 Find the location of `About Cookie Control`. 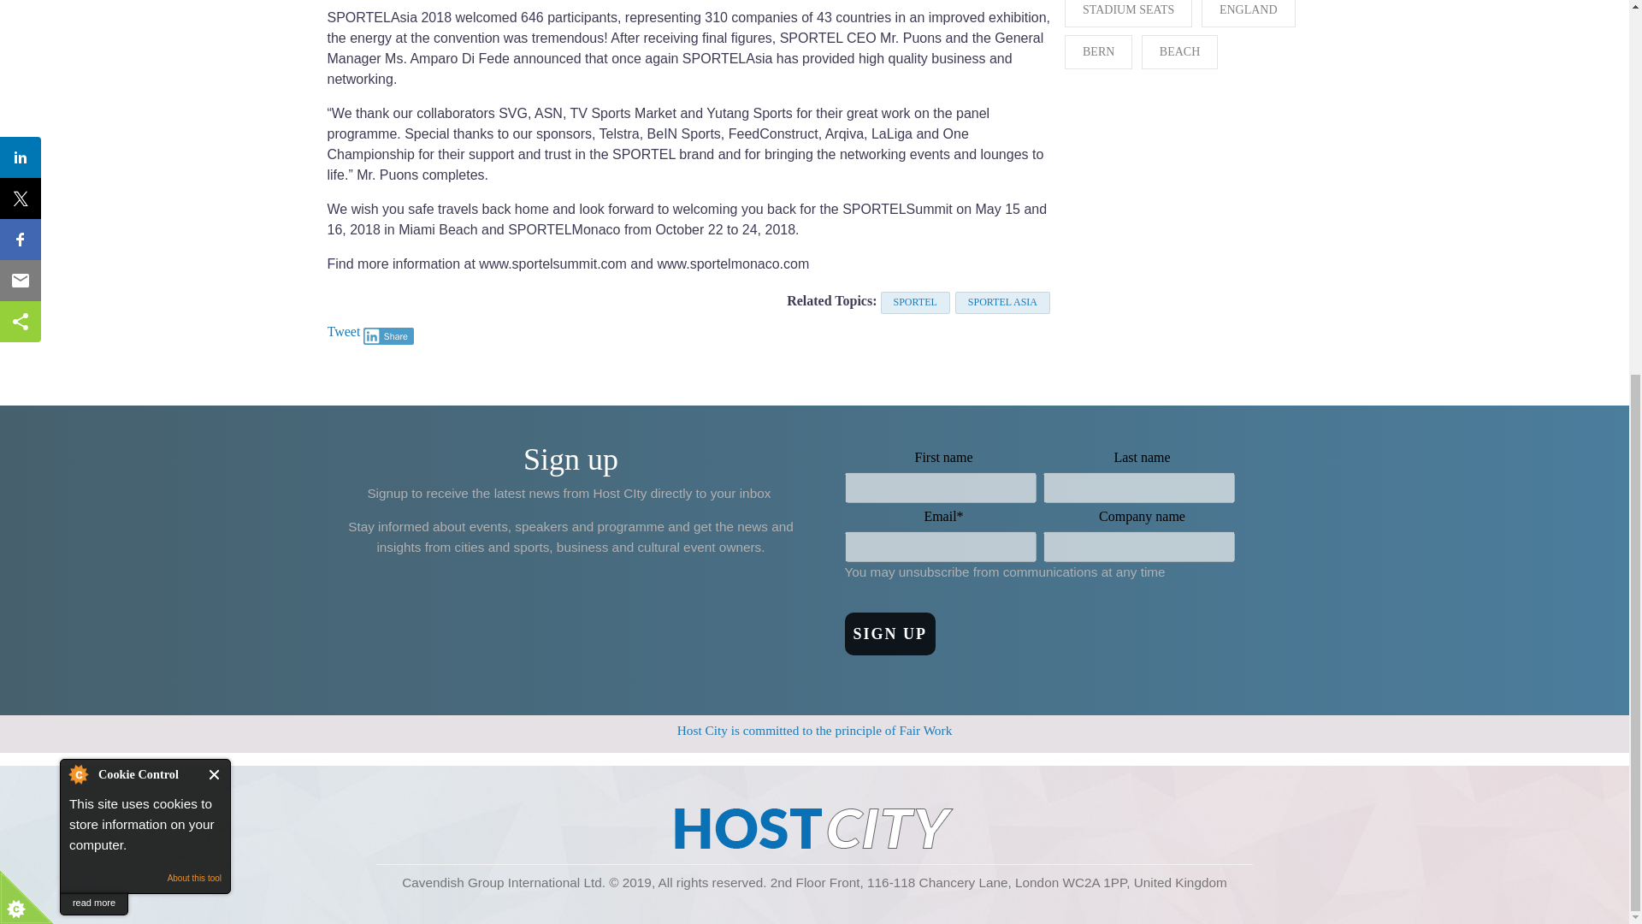

About Cookie Control is located at coordinates (78, 151).